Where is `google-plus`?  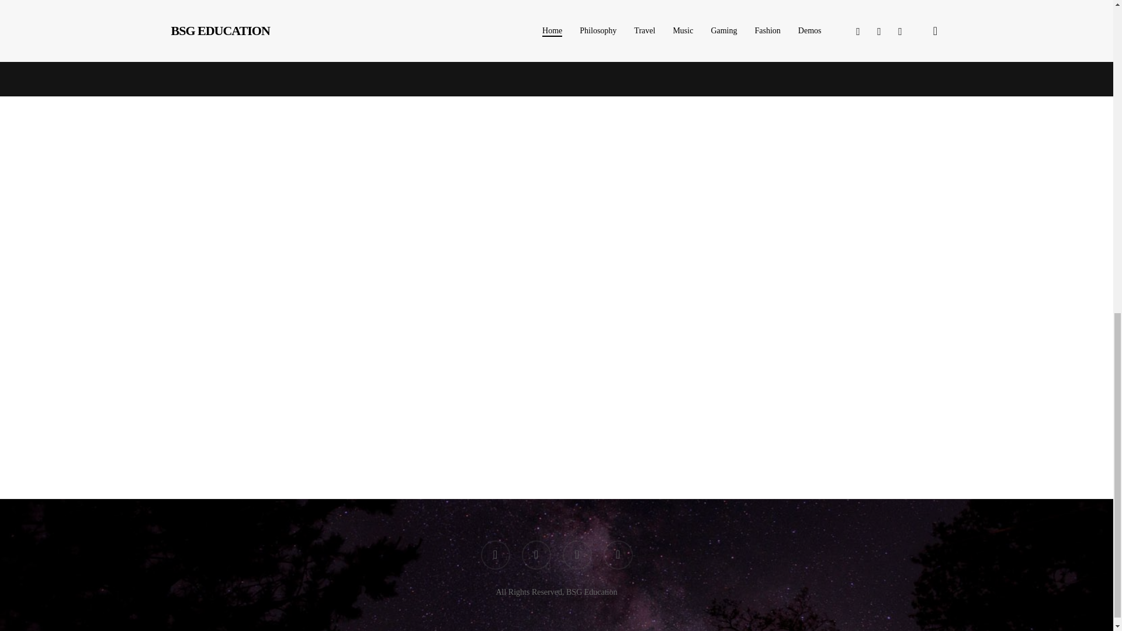
google-plus is located at coordinates (576, 555).